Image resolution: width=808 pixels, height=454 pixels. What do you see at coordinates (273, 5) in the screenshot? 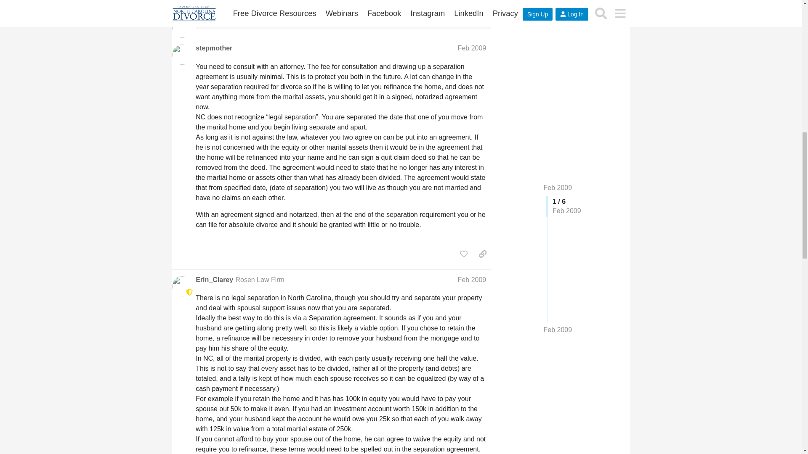
I see `last reply` at bounding box center [273, 5].